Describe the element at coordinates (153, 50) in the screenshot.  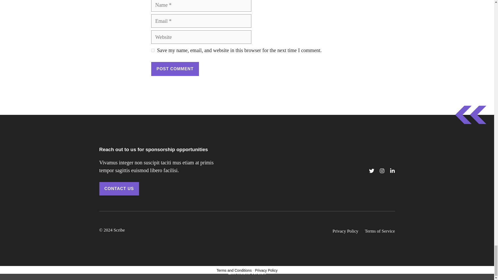
I see `yes` at that location.